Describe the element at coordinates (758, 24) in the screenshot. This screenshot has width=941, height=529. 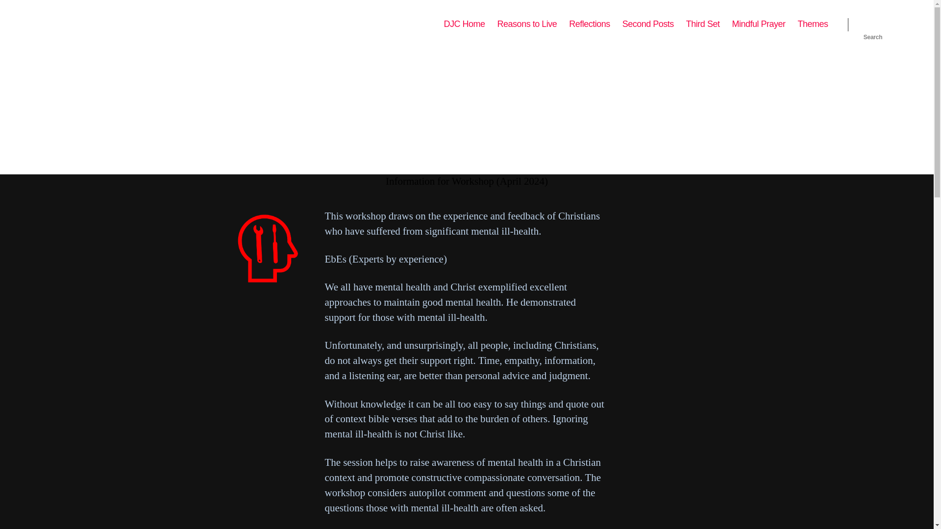
I see `Mindful Prayer` at that location.